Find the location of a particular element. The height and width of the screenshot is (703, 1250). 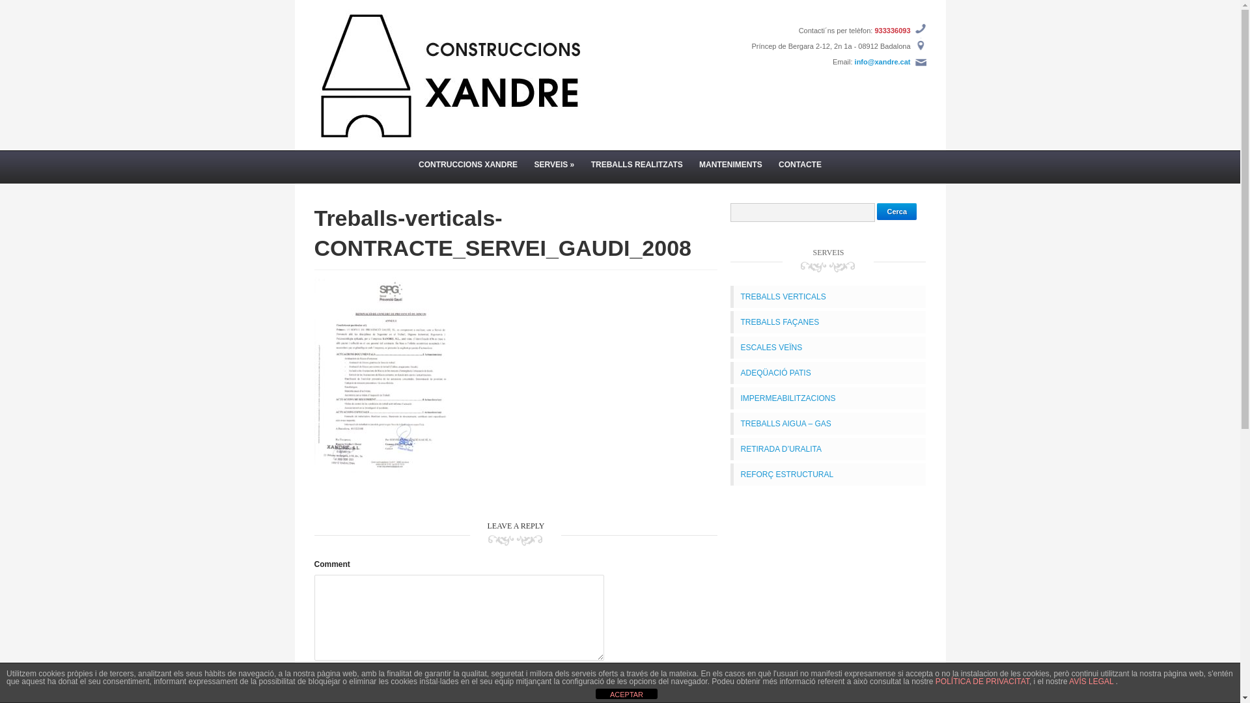

CONTACTE is located at coordinates (800, 165).